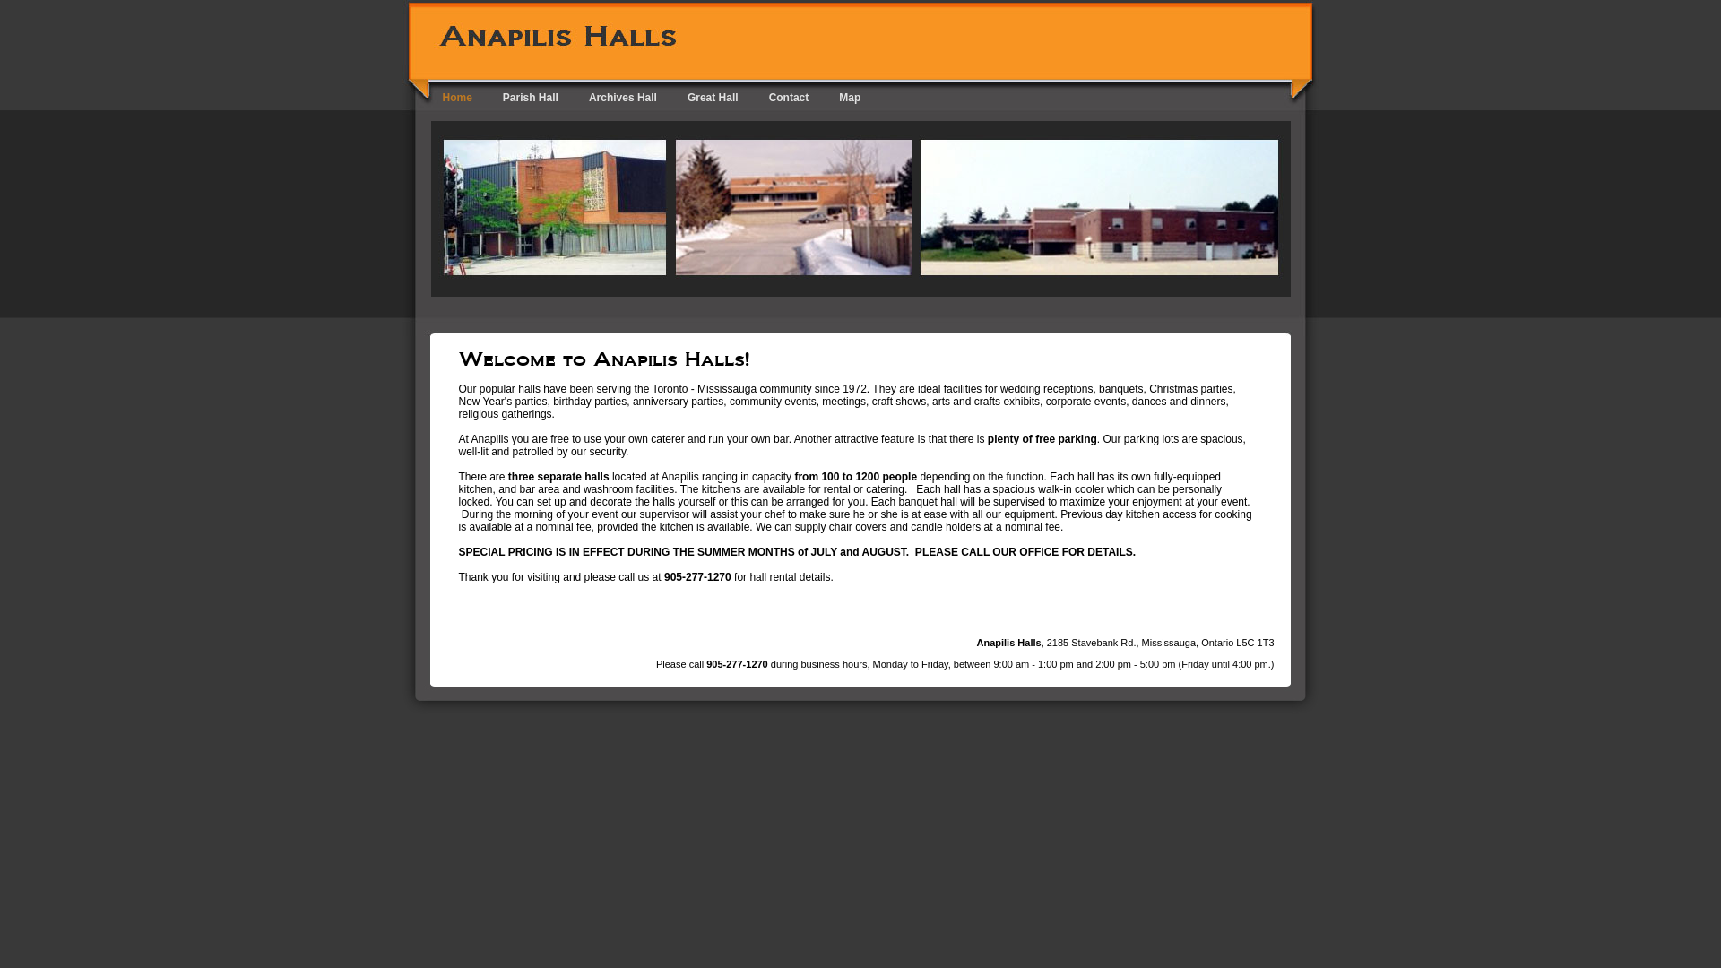 The height and width of the screenshot is (968, 1721). What do you see at coordinates (850, 97) in the screenshot?
I see `Map` at bounding box center [850, 97].